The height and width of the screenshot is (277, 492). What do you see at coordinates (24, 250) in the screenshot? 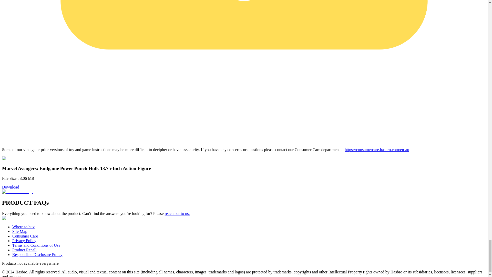
I see `Product Recall` at bounding box center [24, 250].